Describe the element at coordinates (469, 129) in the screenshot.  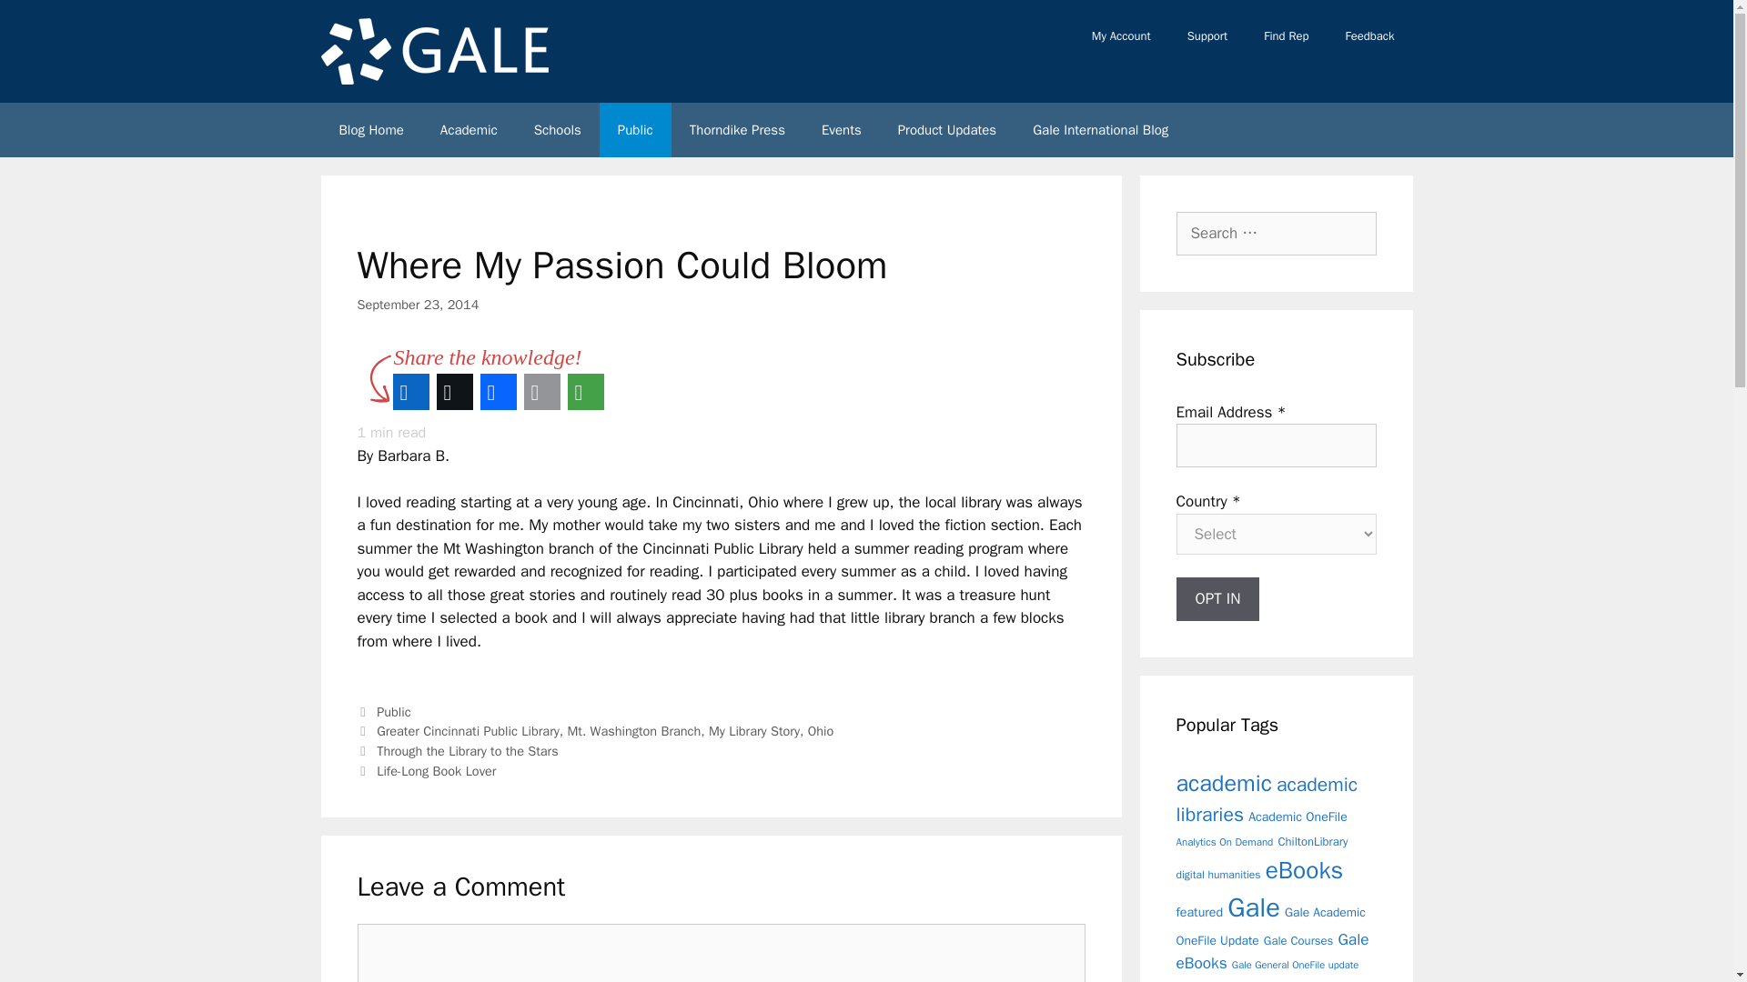
I see `Academic` at that location.